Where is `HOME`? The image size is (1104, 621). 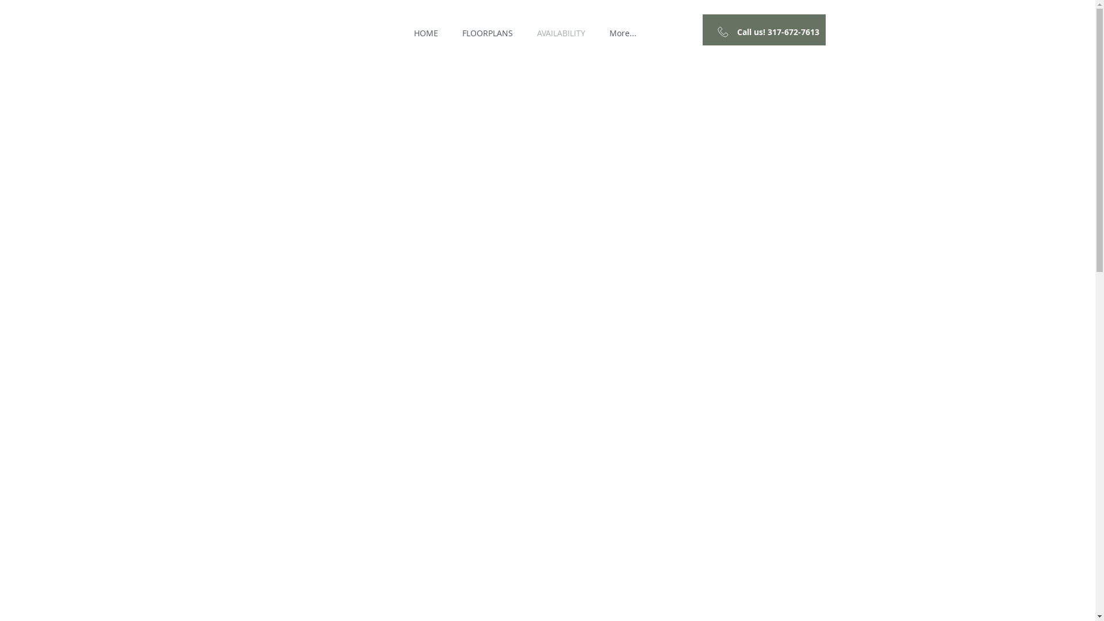
HOME is located at coordinates (425, 33).